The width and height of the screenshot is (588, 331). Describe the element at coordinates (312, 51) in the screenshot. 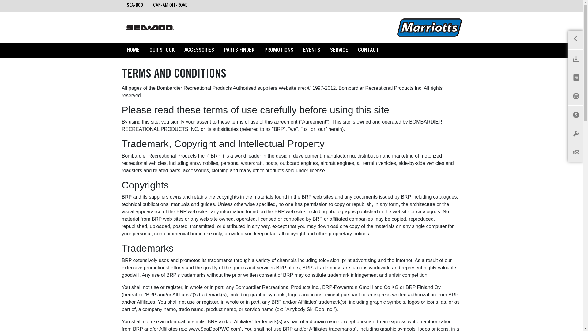

I see `EVENTS` at that location.